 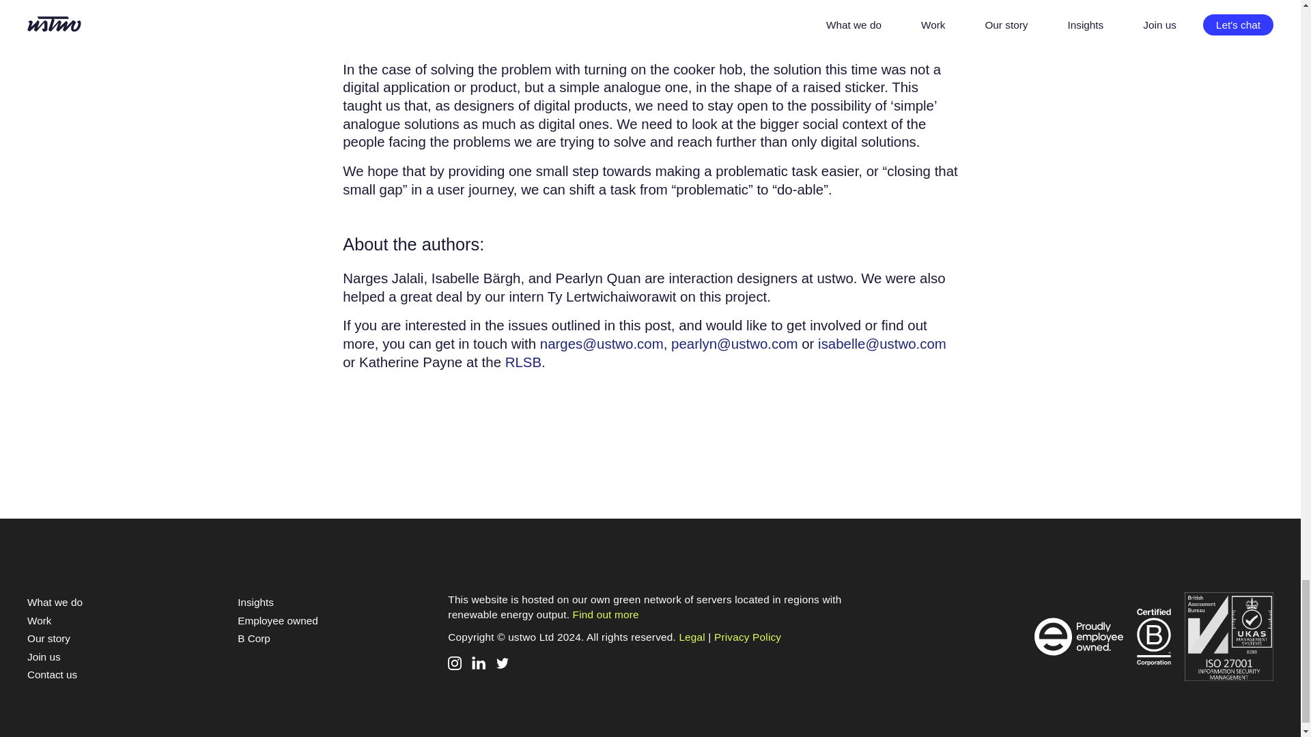 I want to click on What we do, so click(x=55, y=602).